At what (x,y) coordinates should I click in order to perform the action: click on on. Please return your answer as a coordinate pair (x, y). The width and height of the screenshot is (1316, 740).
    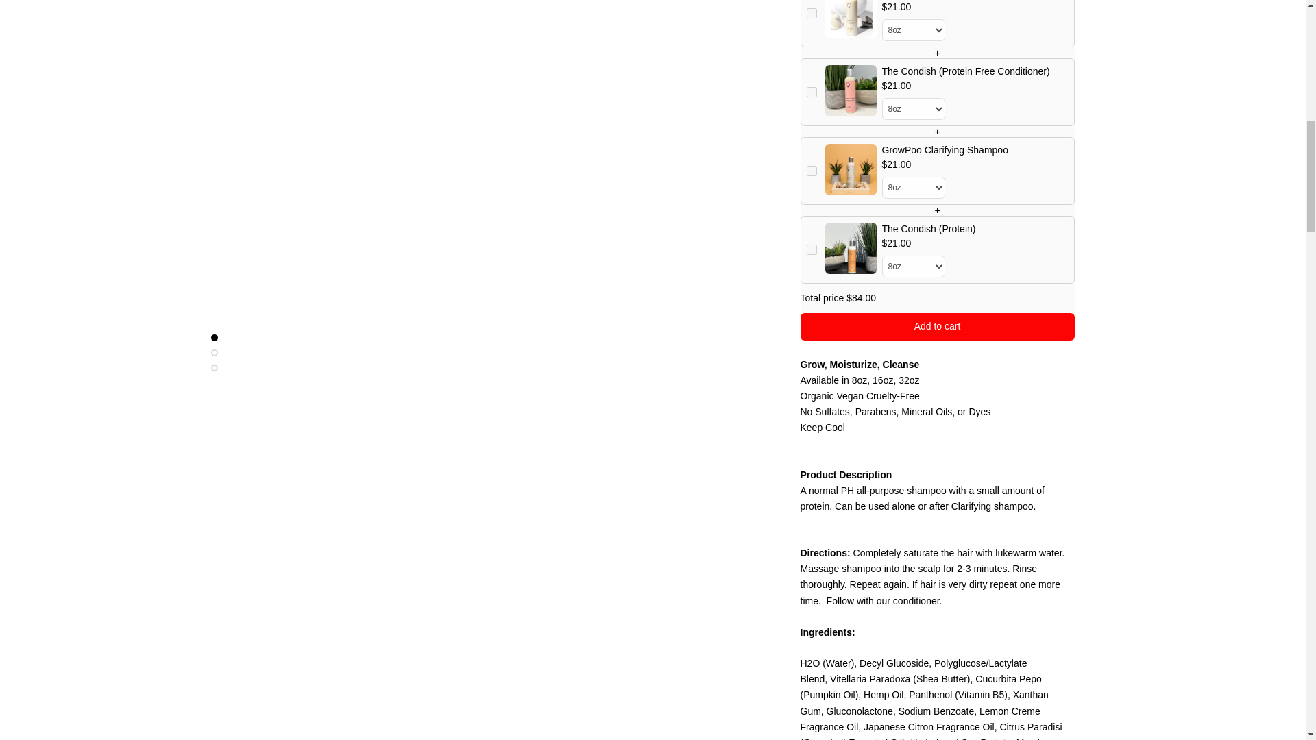
    Looking at the image, I should click on (810, 158).